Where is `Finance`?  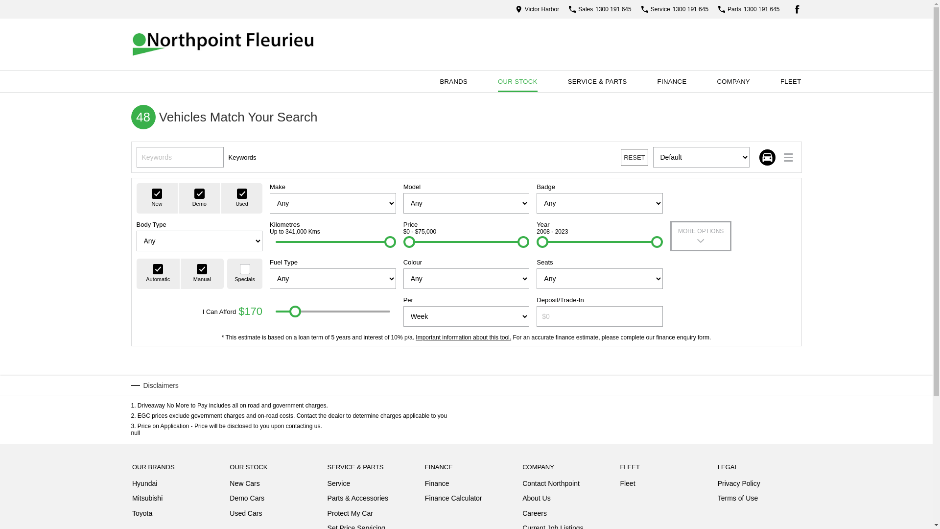 Finance is located at coordinates (437, 485).